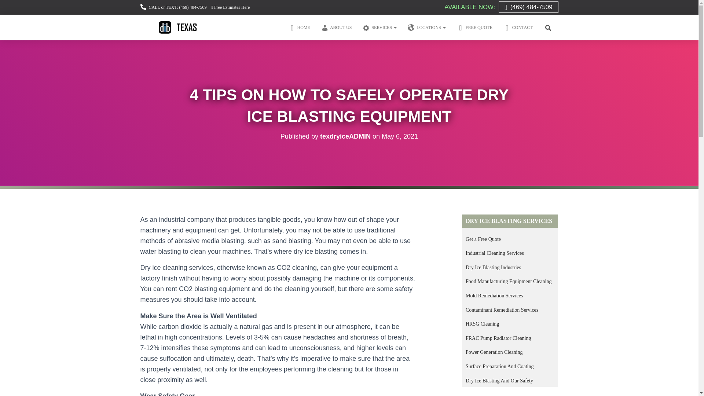 The width and height of the screenshot is (704, 396). What do you see at coordinates (336, 27) in the screenshot?
I see `About Us` at bounding box center [336, 27].